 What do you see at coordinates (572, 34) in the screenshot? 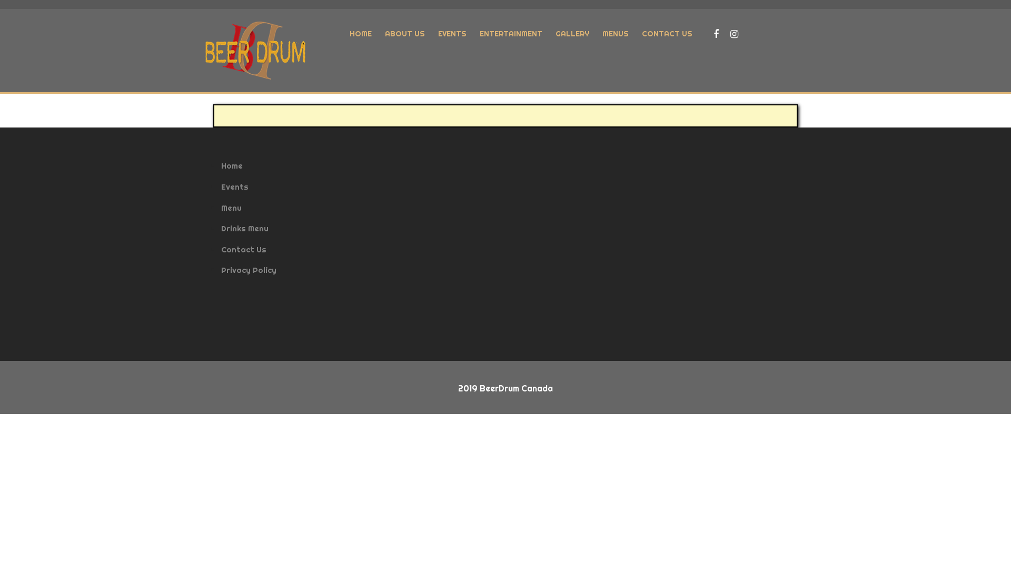
I see `GALLERY` at bounding box center [572, 34].